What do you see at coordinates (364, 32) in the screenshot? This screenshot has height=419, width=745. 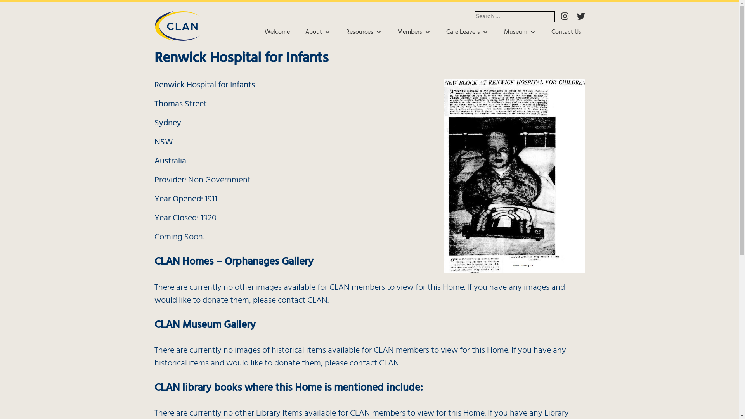 I see `Resources` at bounding box center [364, 32].